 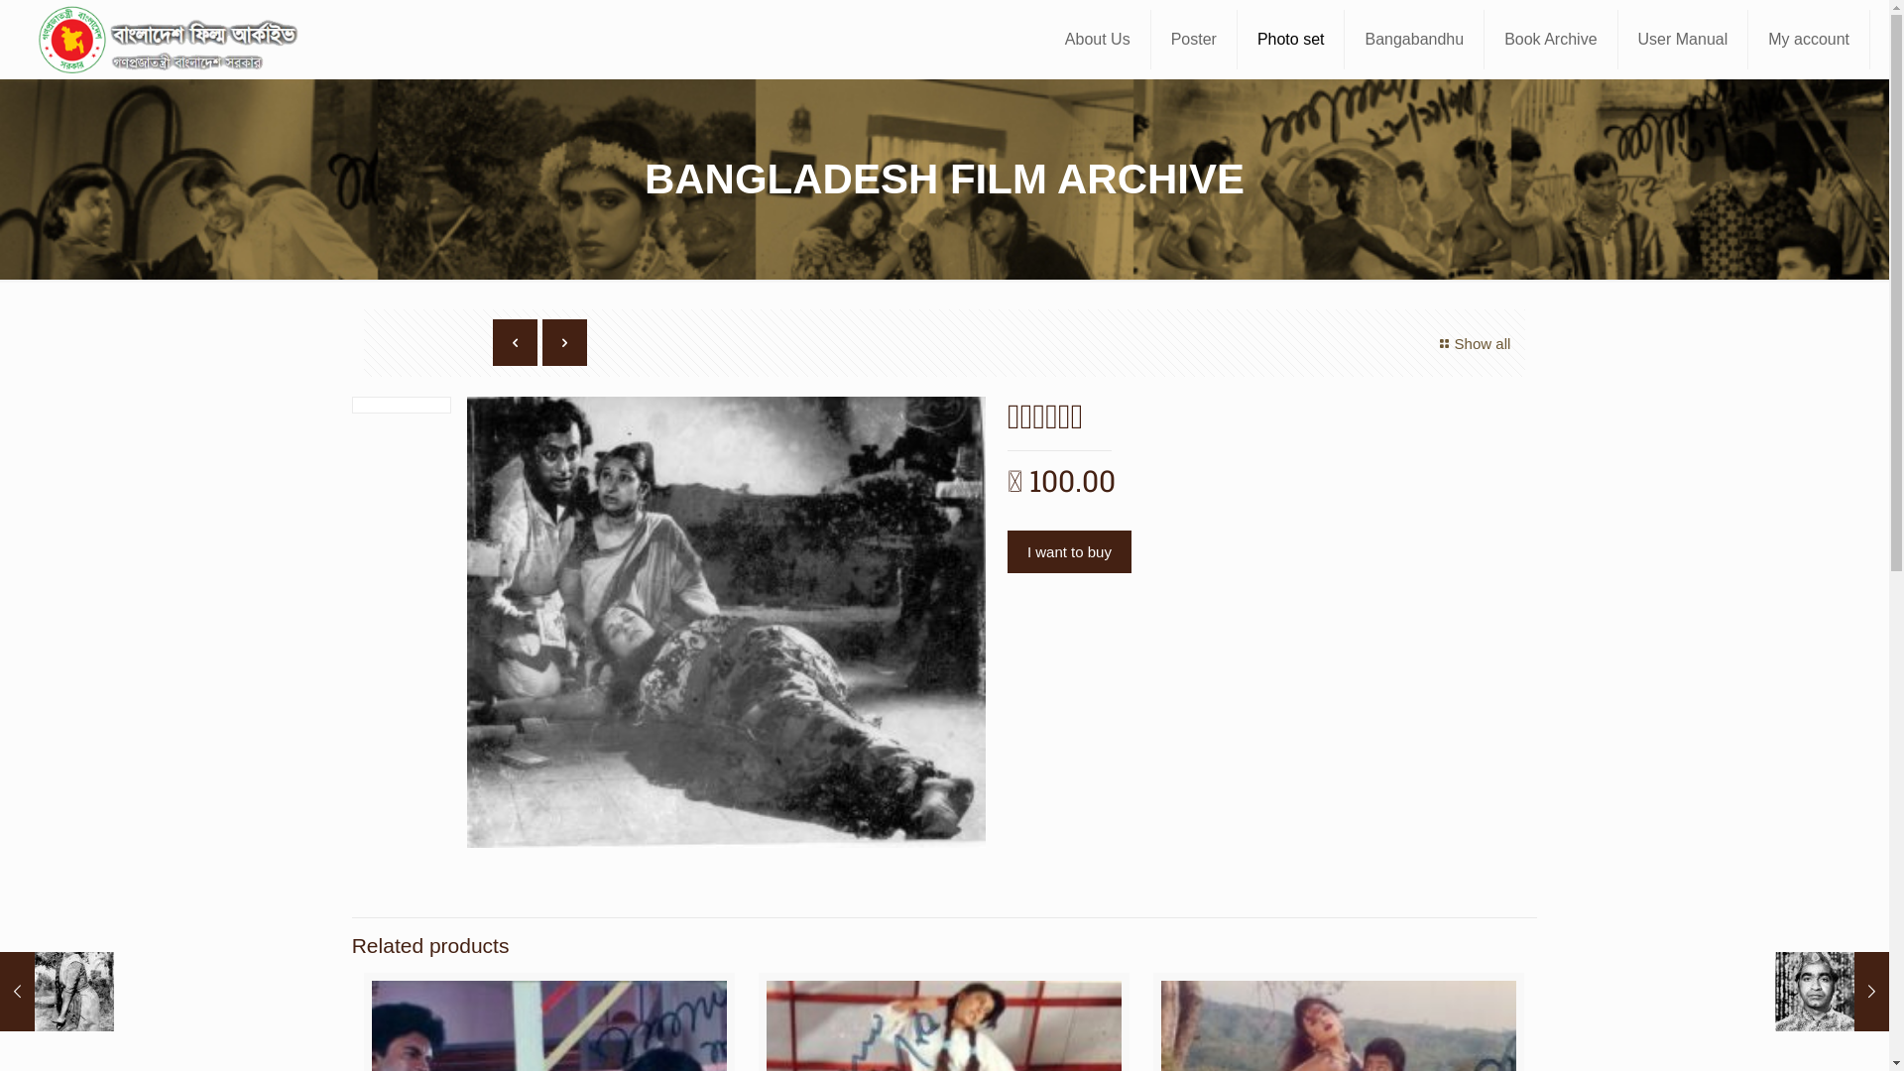 What do you see at coordinates (1684, 40) in the screenshot?
I see `User Manual` at bounding box center [1684, 40].